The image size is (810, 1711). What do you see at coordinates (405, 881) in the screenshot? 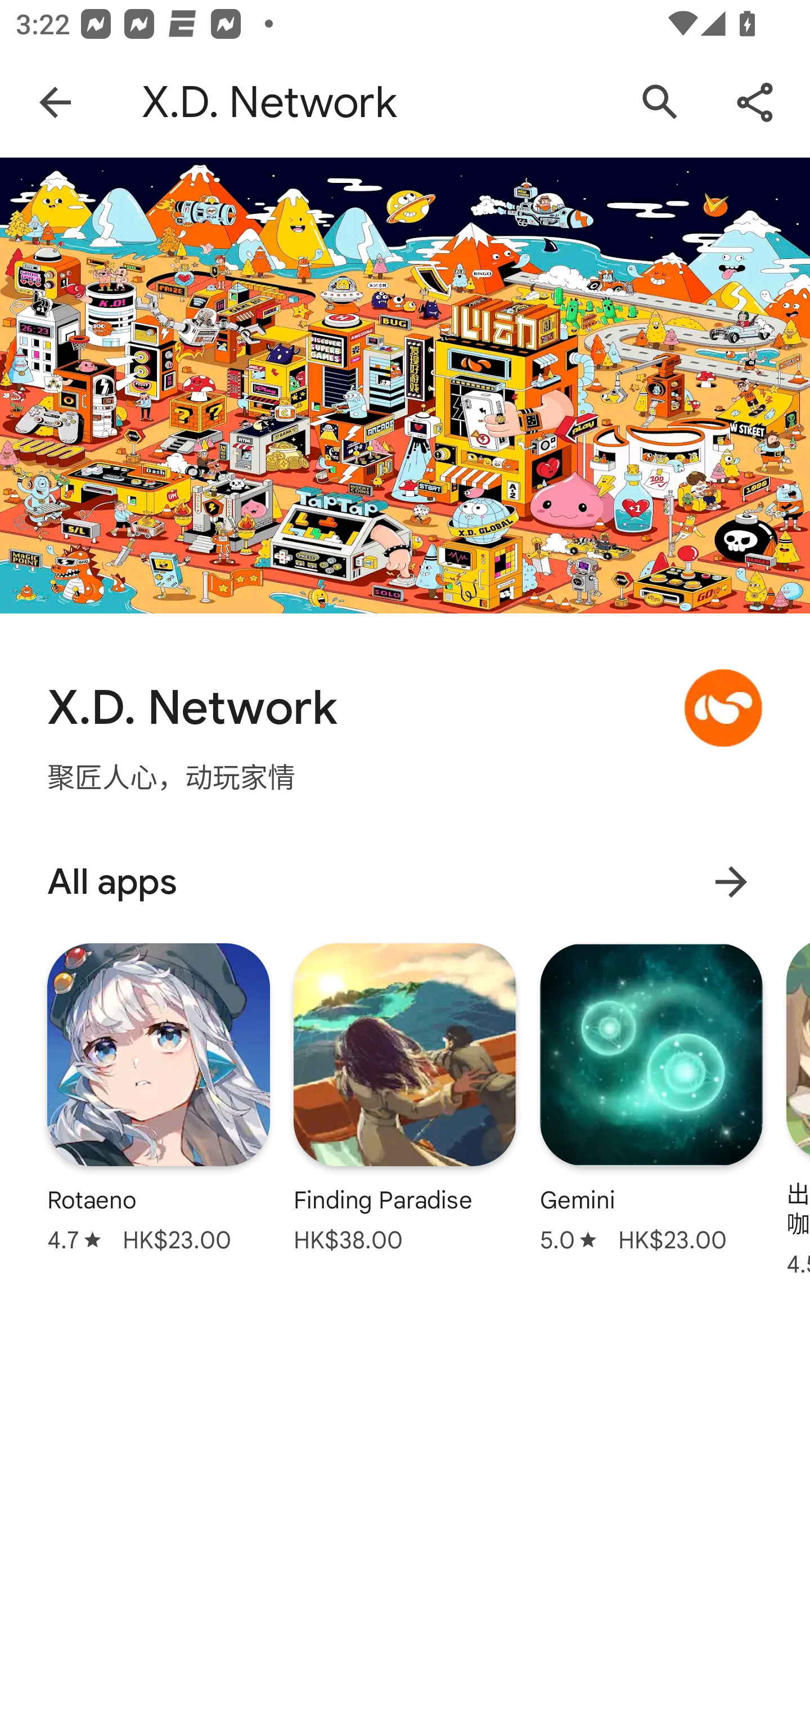
I see `All apps More results for All apps` at bounding box center [405, 881].